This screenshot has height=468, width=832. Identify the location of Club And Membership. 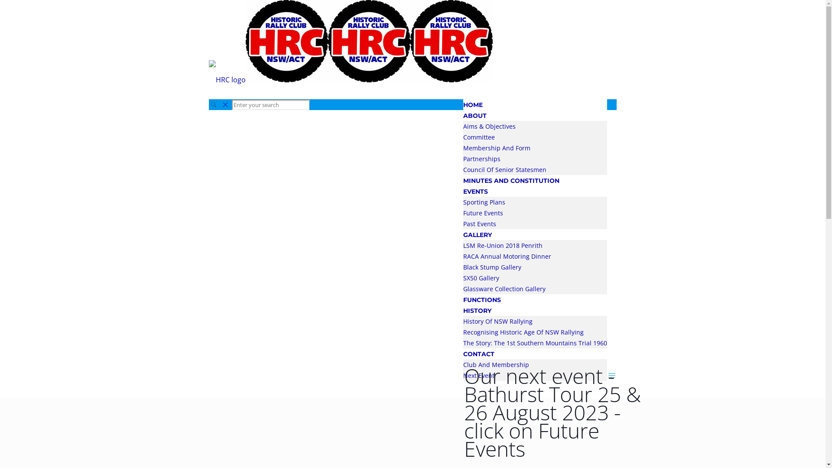
(496, 365).